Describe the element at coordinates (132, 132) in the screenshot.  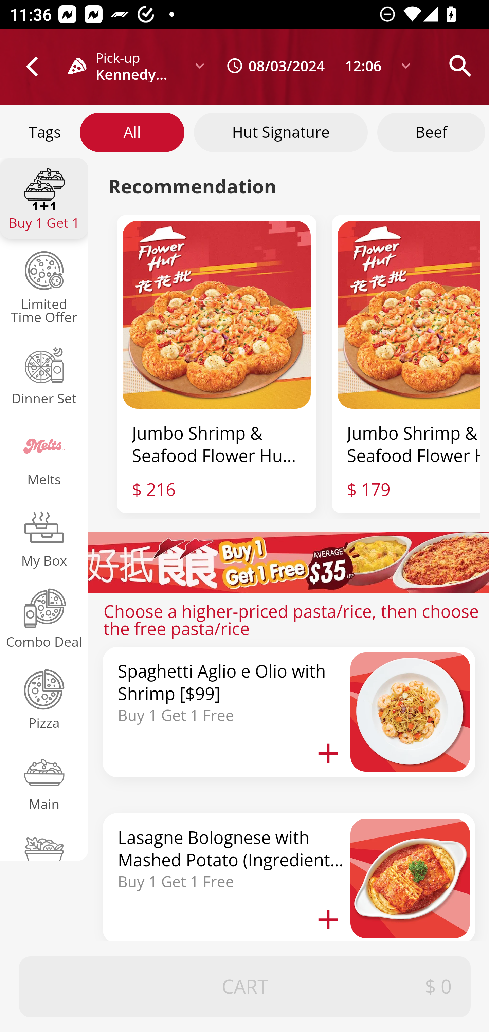
I see `All` at that location.